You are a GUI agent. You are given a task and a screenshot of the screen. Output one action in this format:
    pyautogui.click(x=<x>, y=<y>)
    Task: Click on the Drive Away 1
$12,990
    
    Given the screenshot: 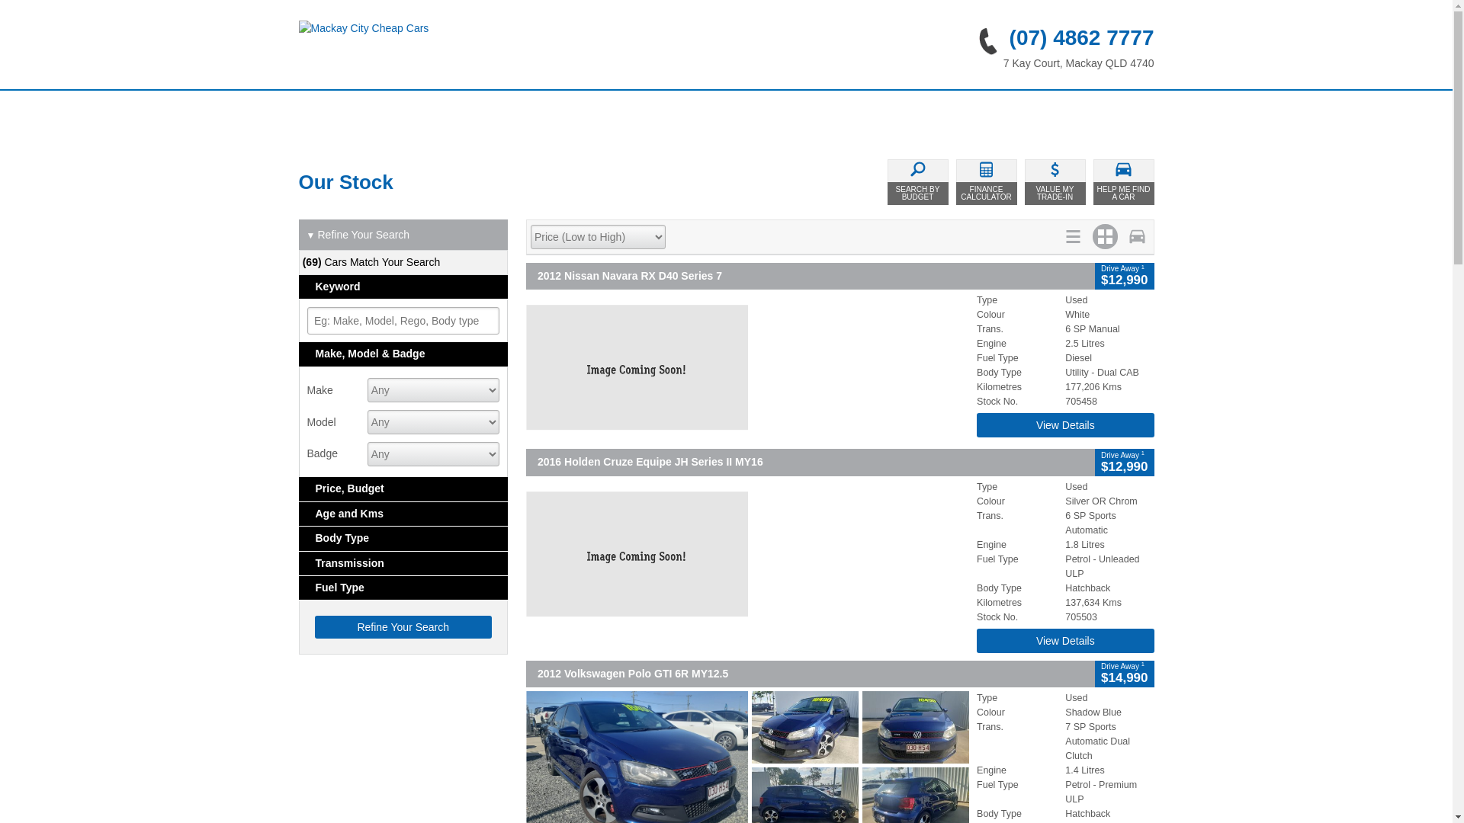 What is the action you would take?
    pyautogui.click(x=1124, y=276)
    